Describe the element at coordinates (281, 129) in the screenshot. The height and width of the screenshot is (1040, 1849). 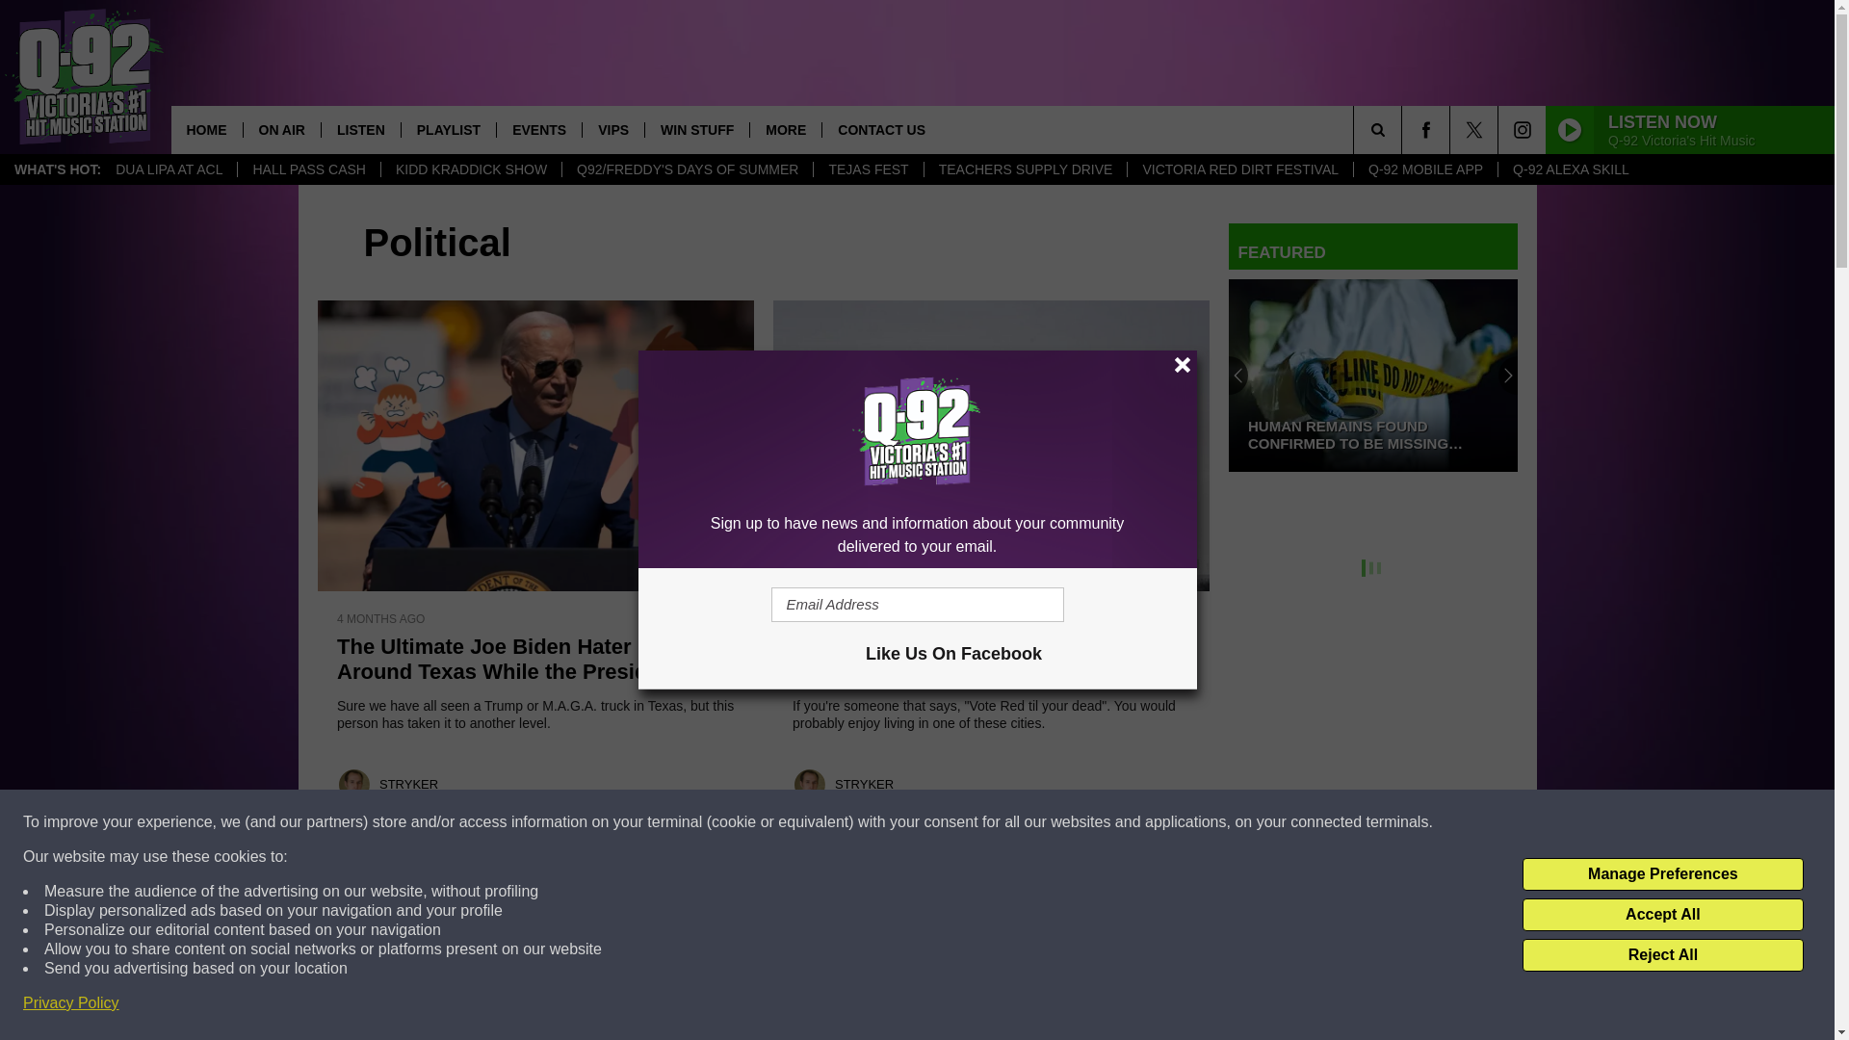
I see `ON AIR` at that location.